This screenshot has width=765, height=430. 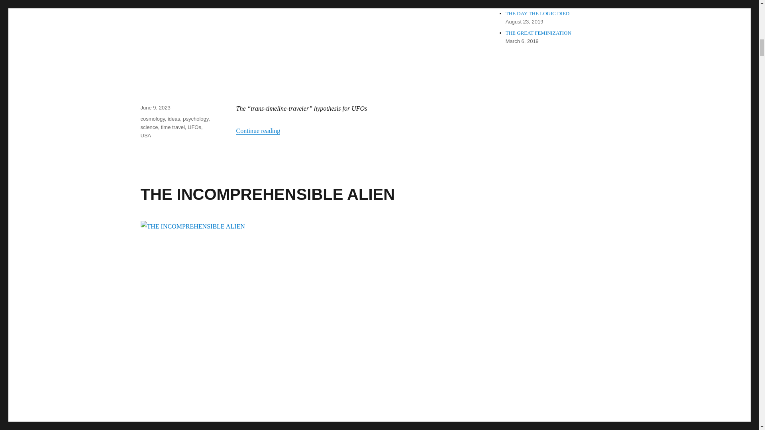 I want to click on UFOs, so click(x=194, y=127).